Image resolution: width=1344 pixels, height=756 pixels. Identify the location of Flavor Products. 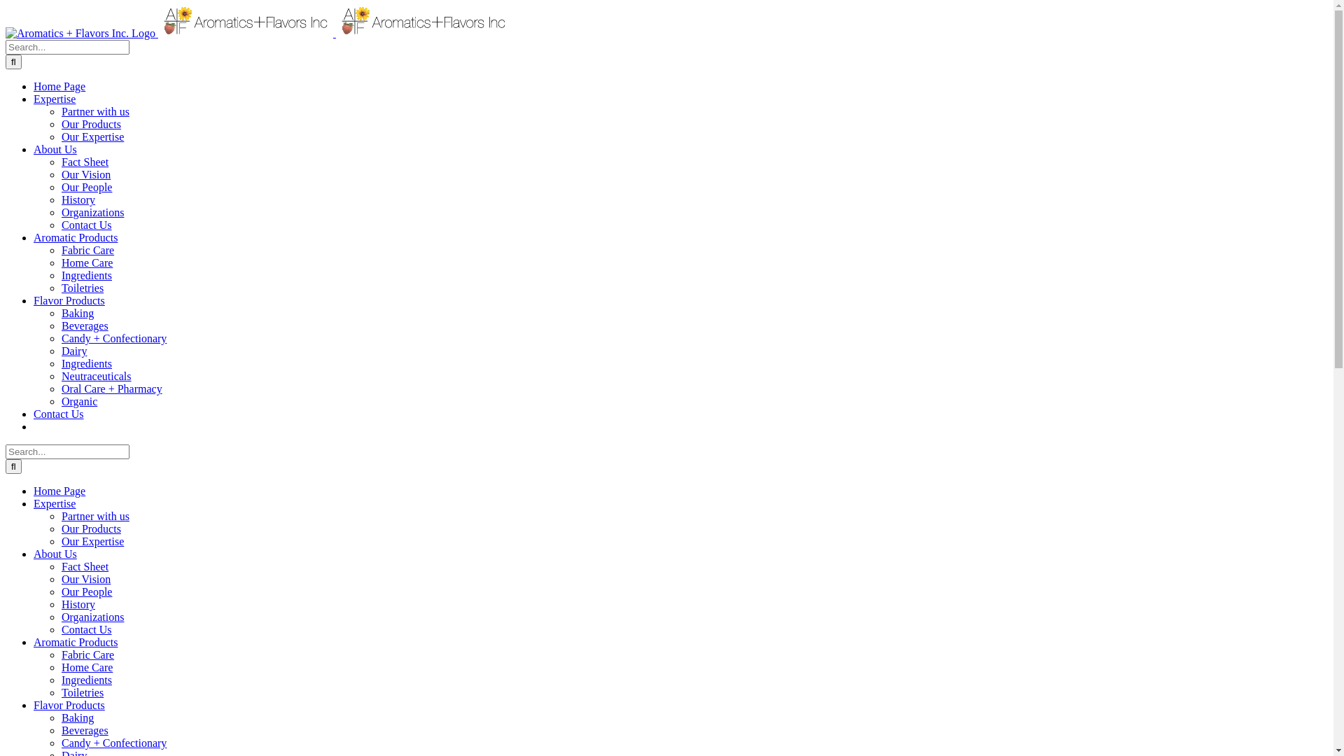
(69, 706).